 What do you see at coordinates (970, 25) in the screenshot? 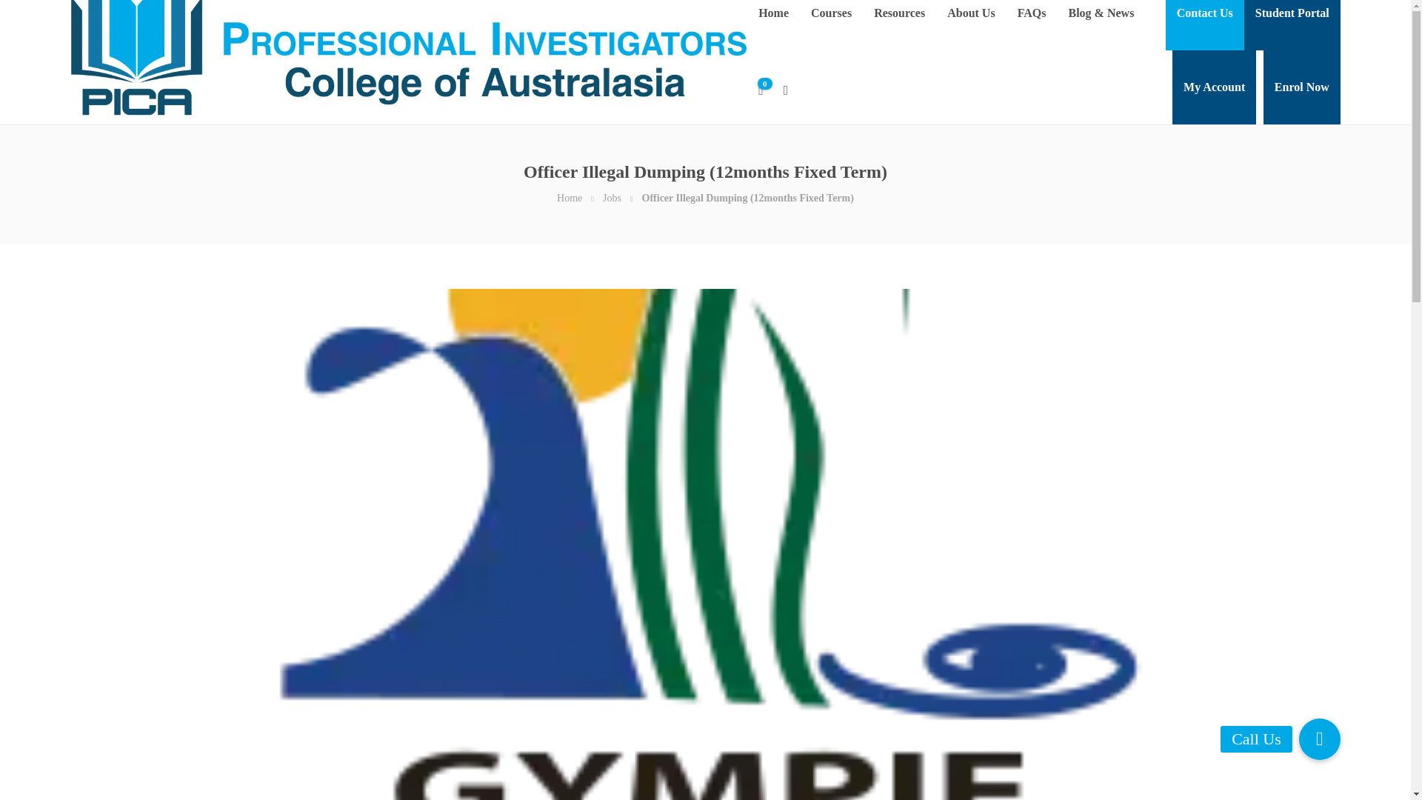
I see `About Us` at bounding box center [970, 25].